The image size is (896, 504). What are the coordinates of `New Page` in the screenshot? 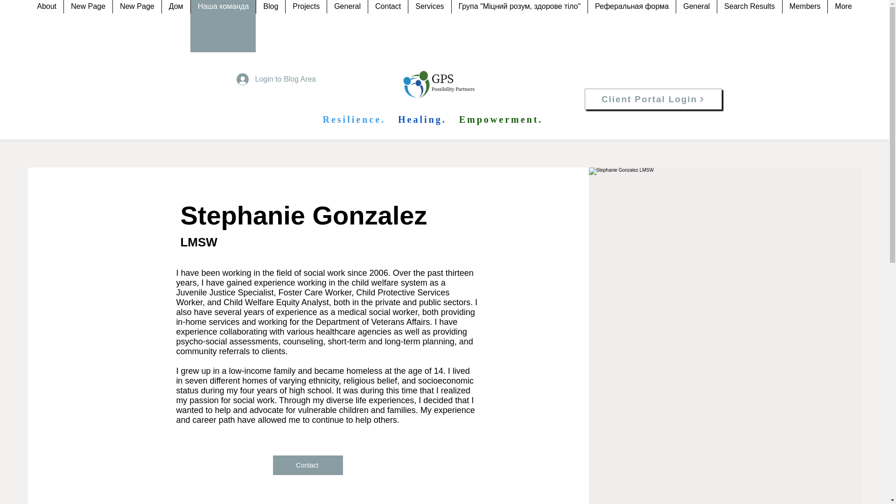 It's located at (137, 26).